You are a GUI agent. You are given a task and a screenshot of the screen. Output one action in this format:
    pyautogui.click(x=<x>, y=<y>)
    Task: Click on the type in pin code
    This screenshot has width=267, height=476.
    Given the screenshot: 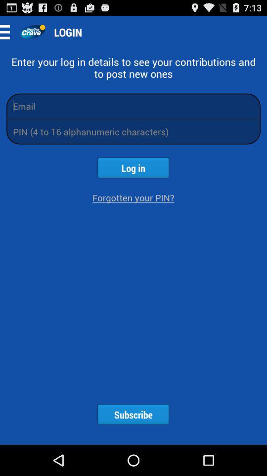 What is the action you would take?
    pyautogui.click(x=133, y=132)
    